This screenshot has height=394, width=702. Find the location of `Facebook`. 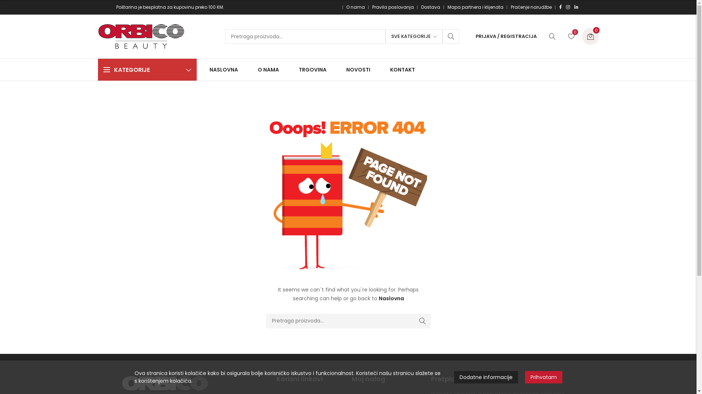

Facebook is located at coordinates (561, 7).